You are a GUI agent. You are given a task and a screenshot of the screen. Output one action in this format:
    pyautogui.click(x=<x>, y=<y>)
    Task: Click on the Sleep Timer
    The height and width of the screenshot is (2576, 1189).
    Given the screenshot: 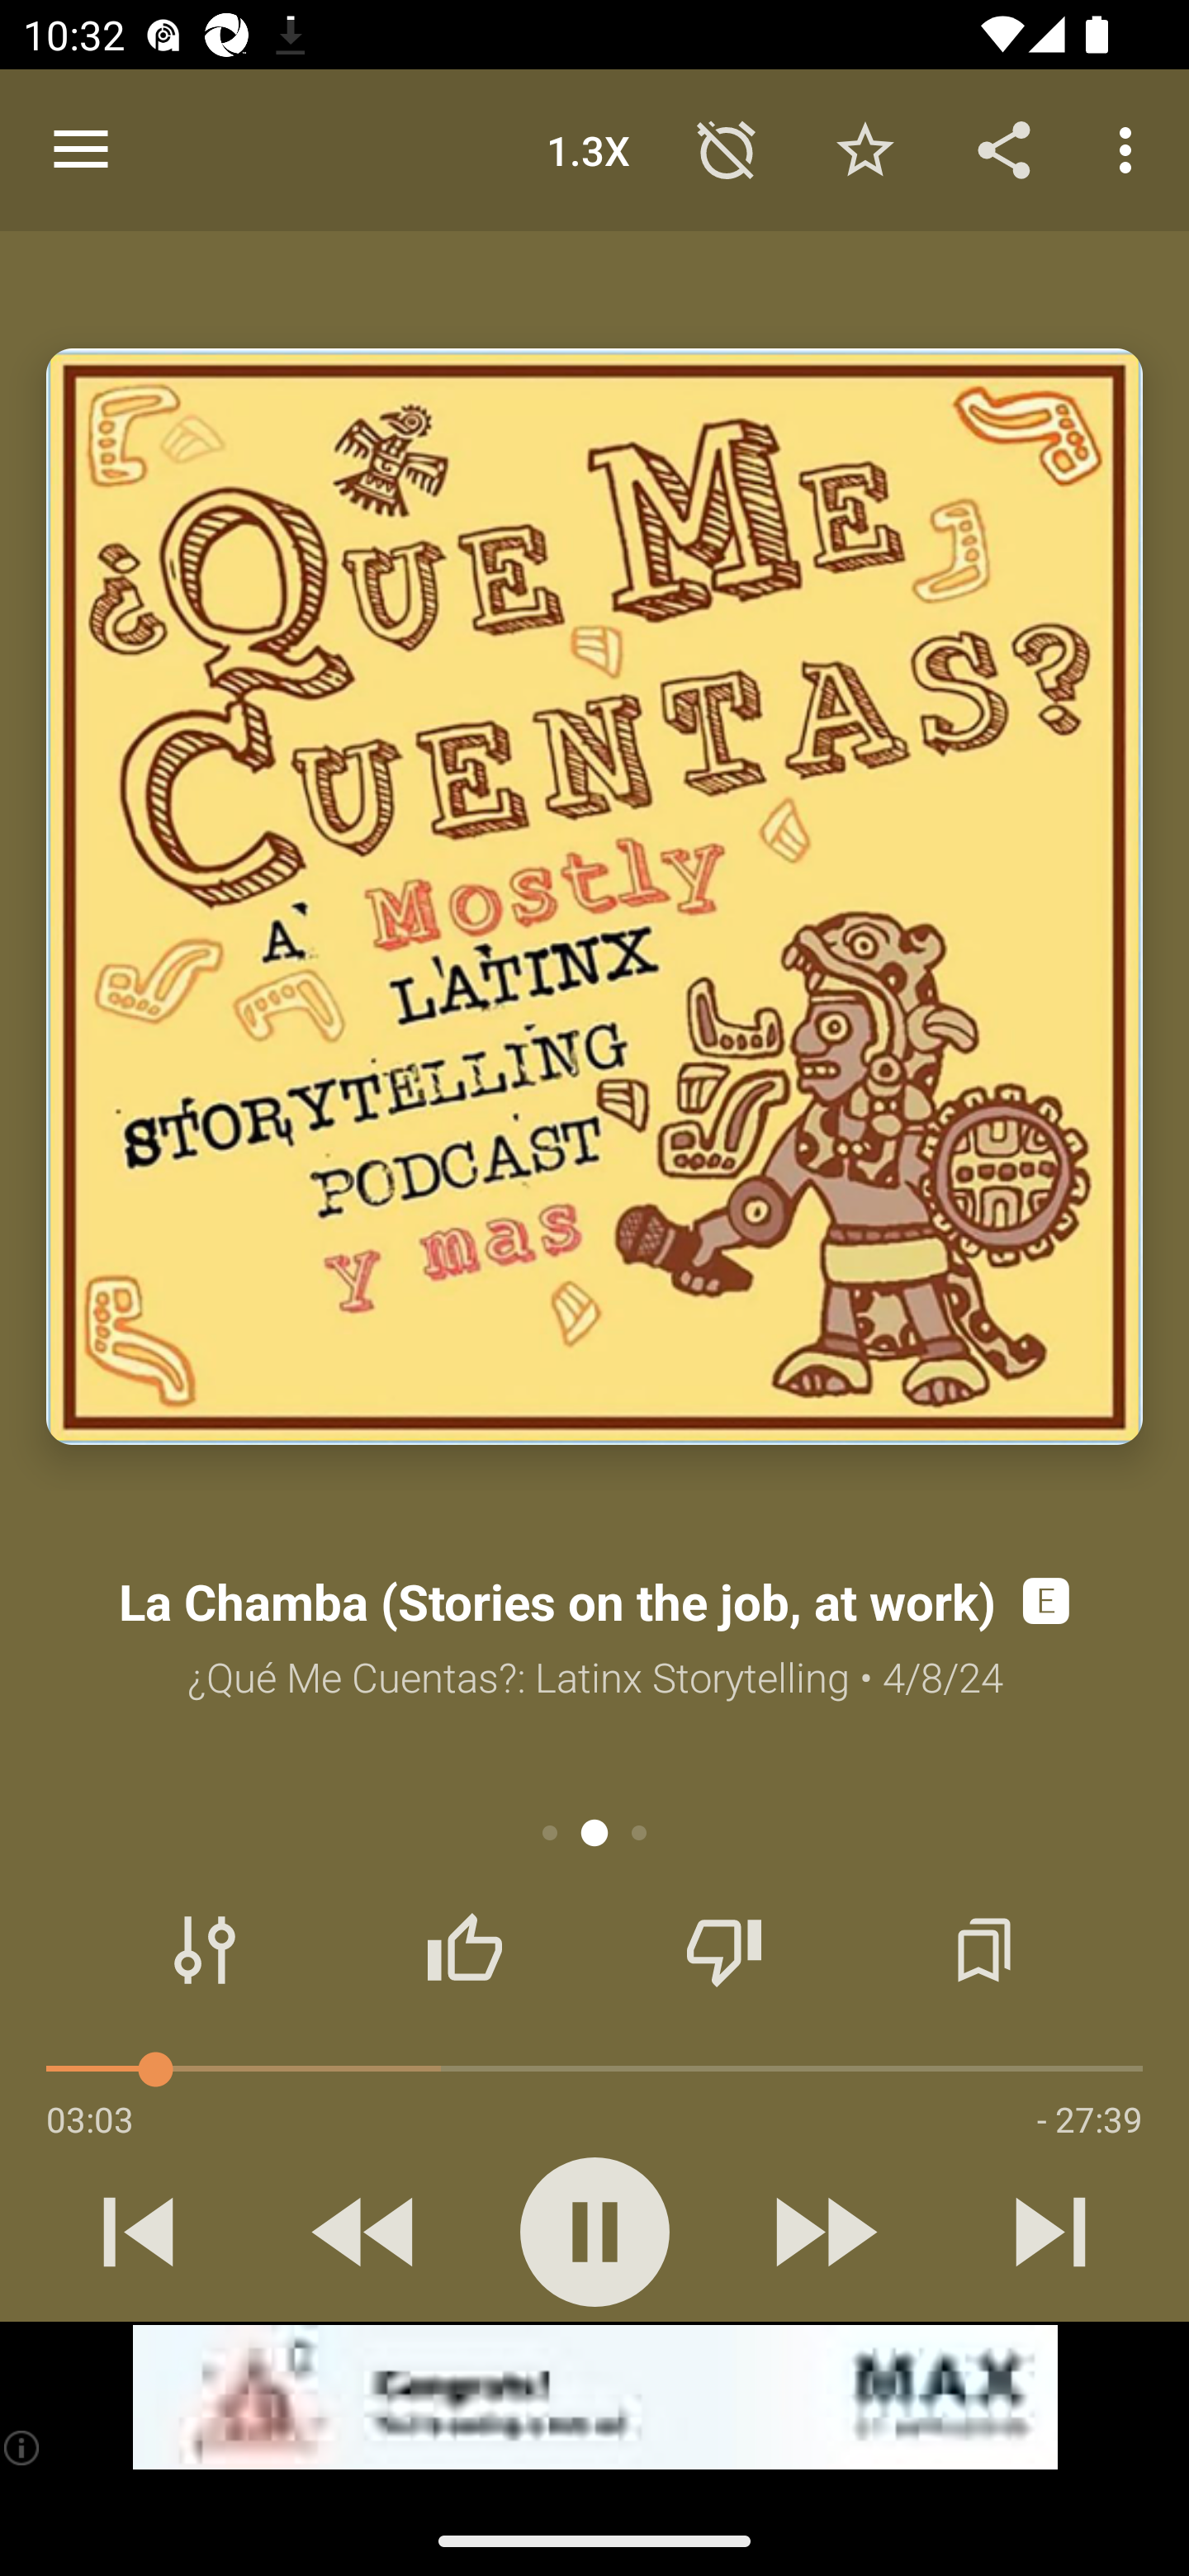 What is the action you would take?
    pyautogui.click(x=727, y=149)
    